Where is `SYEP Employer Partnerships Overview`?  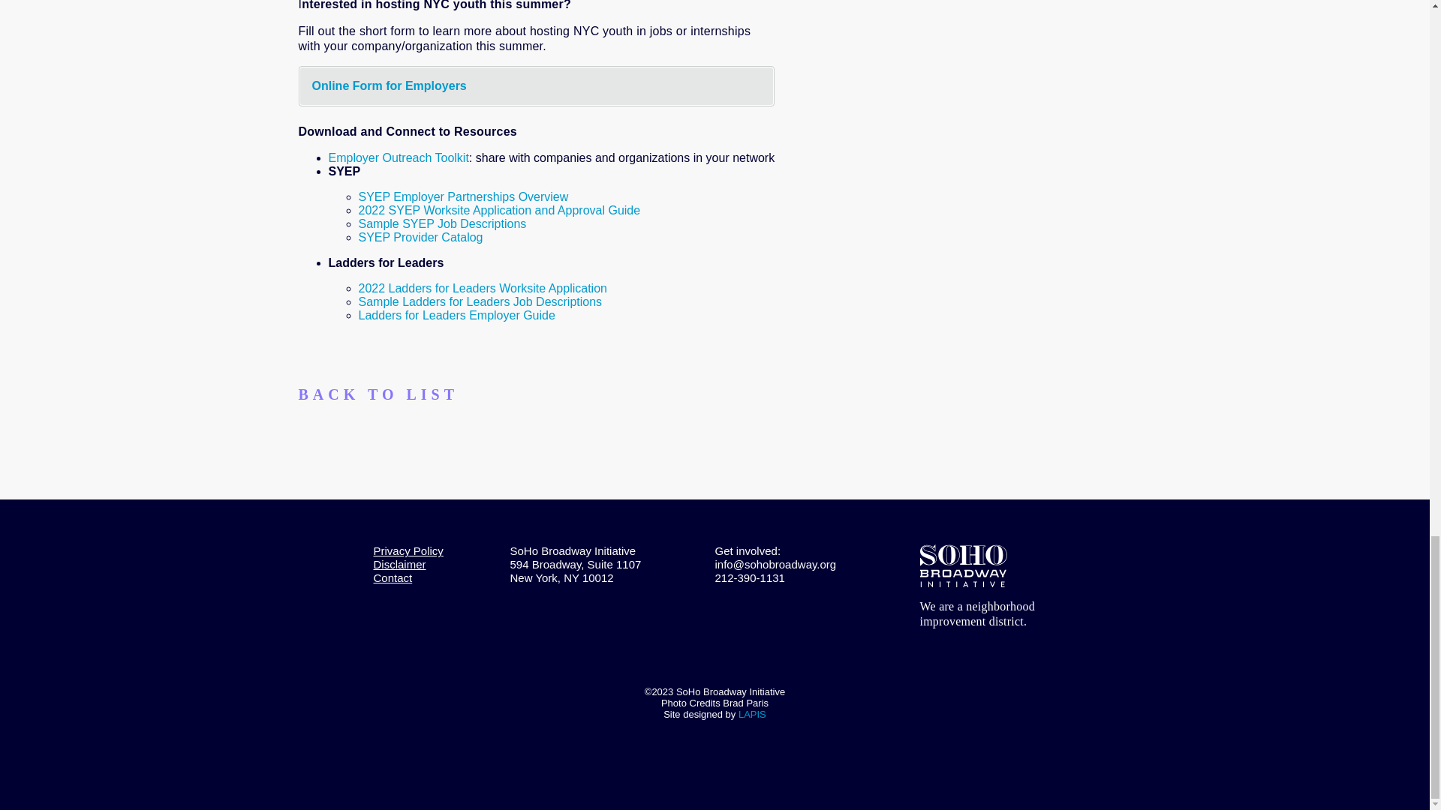
SYEP Employer Partnerships Overview is located at coordinates (464, 196).